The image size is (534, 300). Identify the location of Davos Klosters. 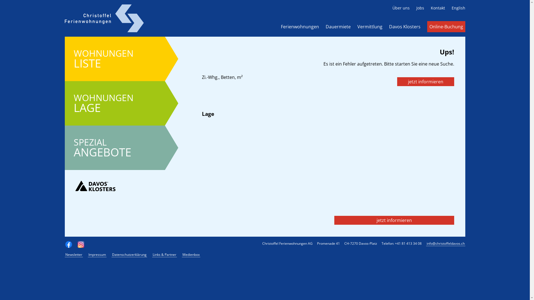
(404, 27).